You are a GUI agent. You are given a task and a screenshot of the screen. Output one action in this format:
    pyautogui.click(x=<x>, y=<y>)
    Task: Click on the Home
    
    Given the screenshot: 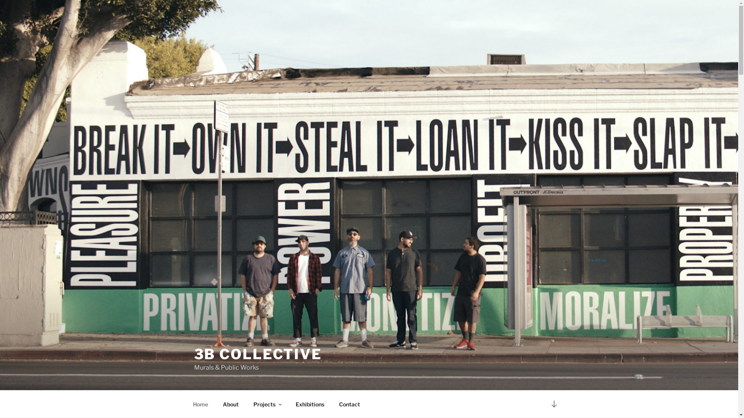 What is the action you would take?
    pyautogui.click(x=200, y=404)
    